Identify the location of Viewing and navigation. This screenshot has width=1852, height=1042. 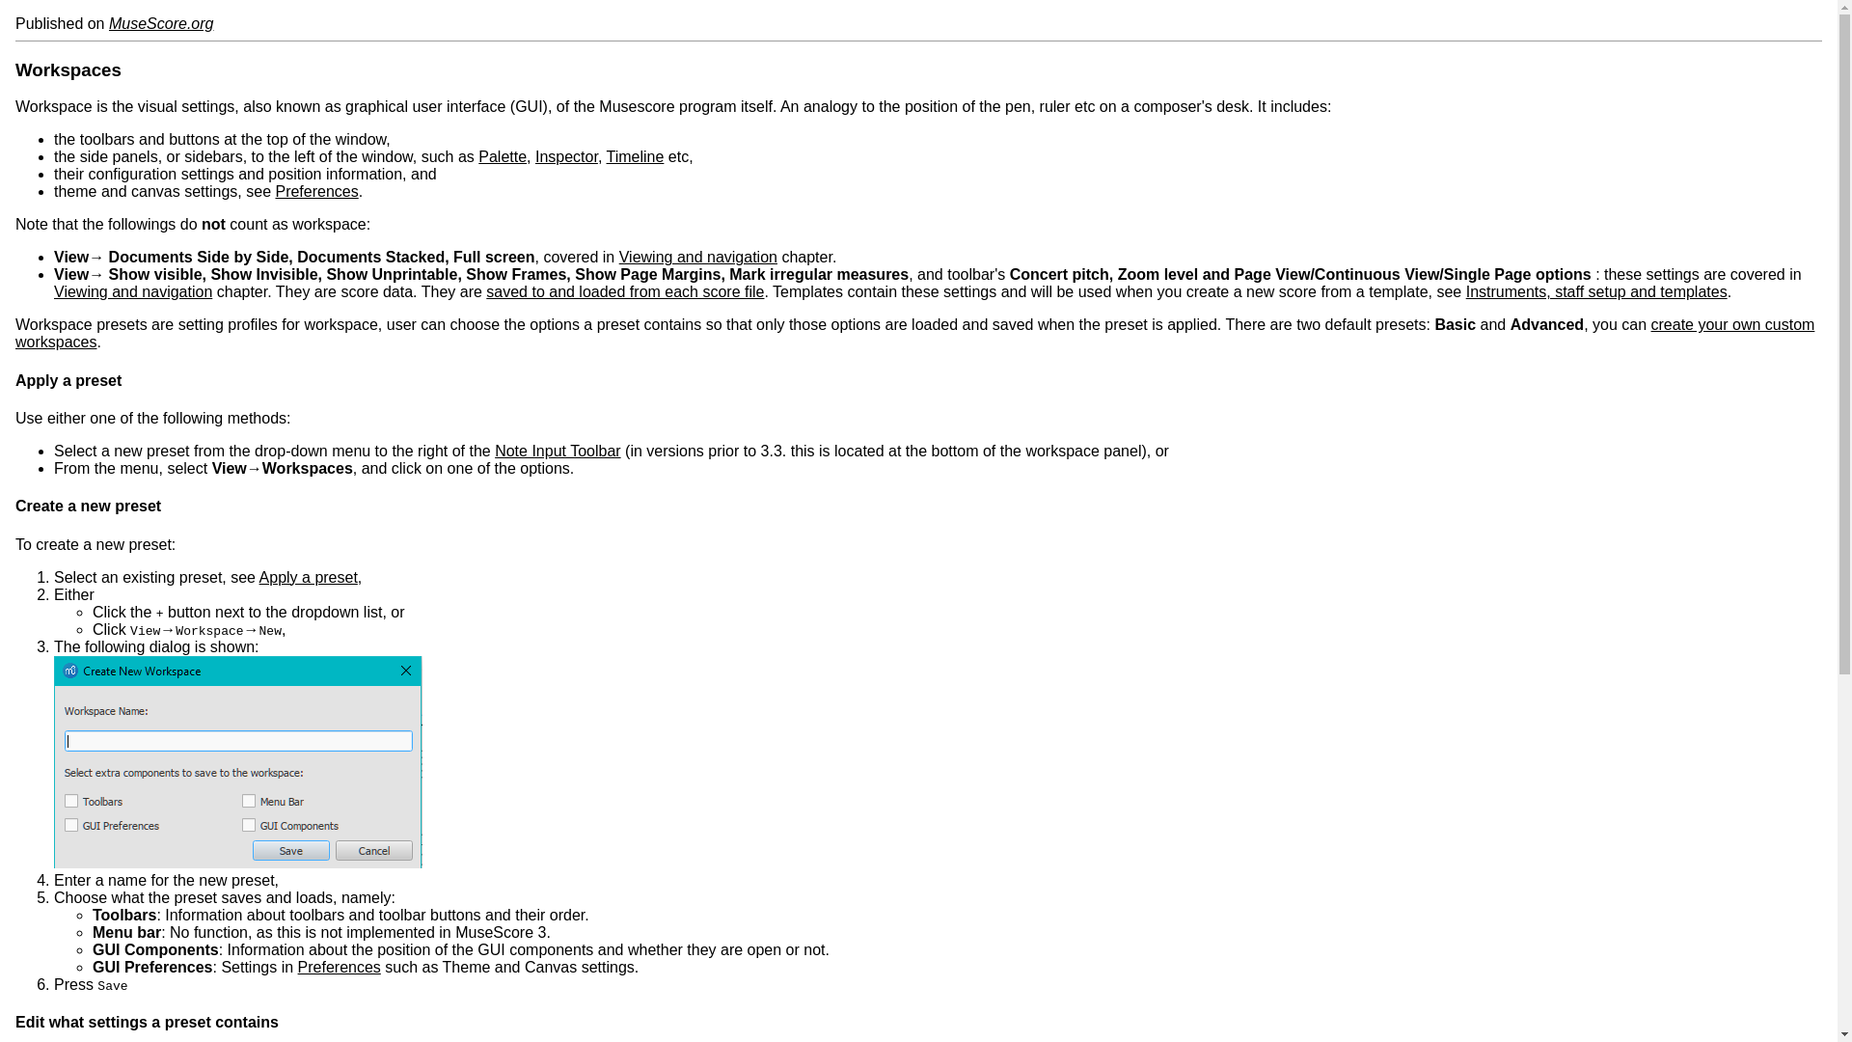
(133, 291).